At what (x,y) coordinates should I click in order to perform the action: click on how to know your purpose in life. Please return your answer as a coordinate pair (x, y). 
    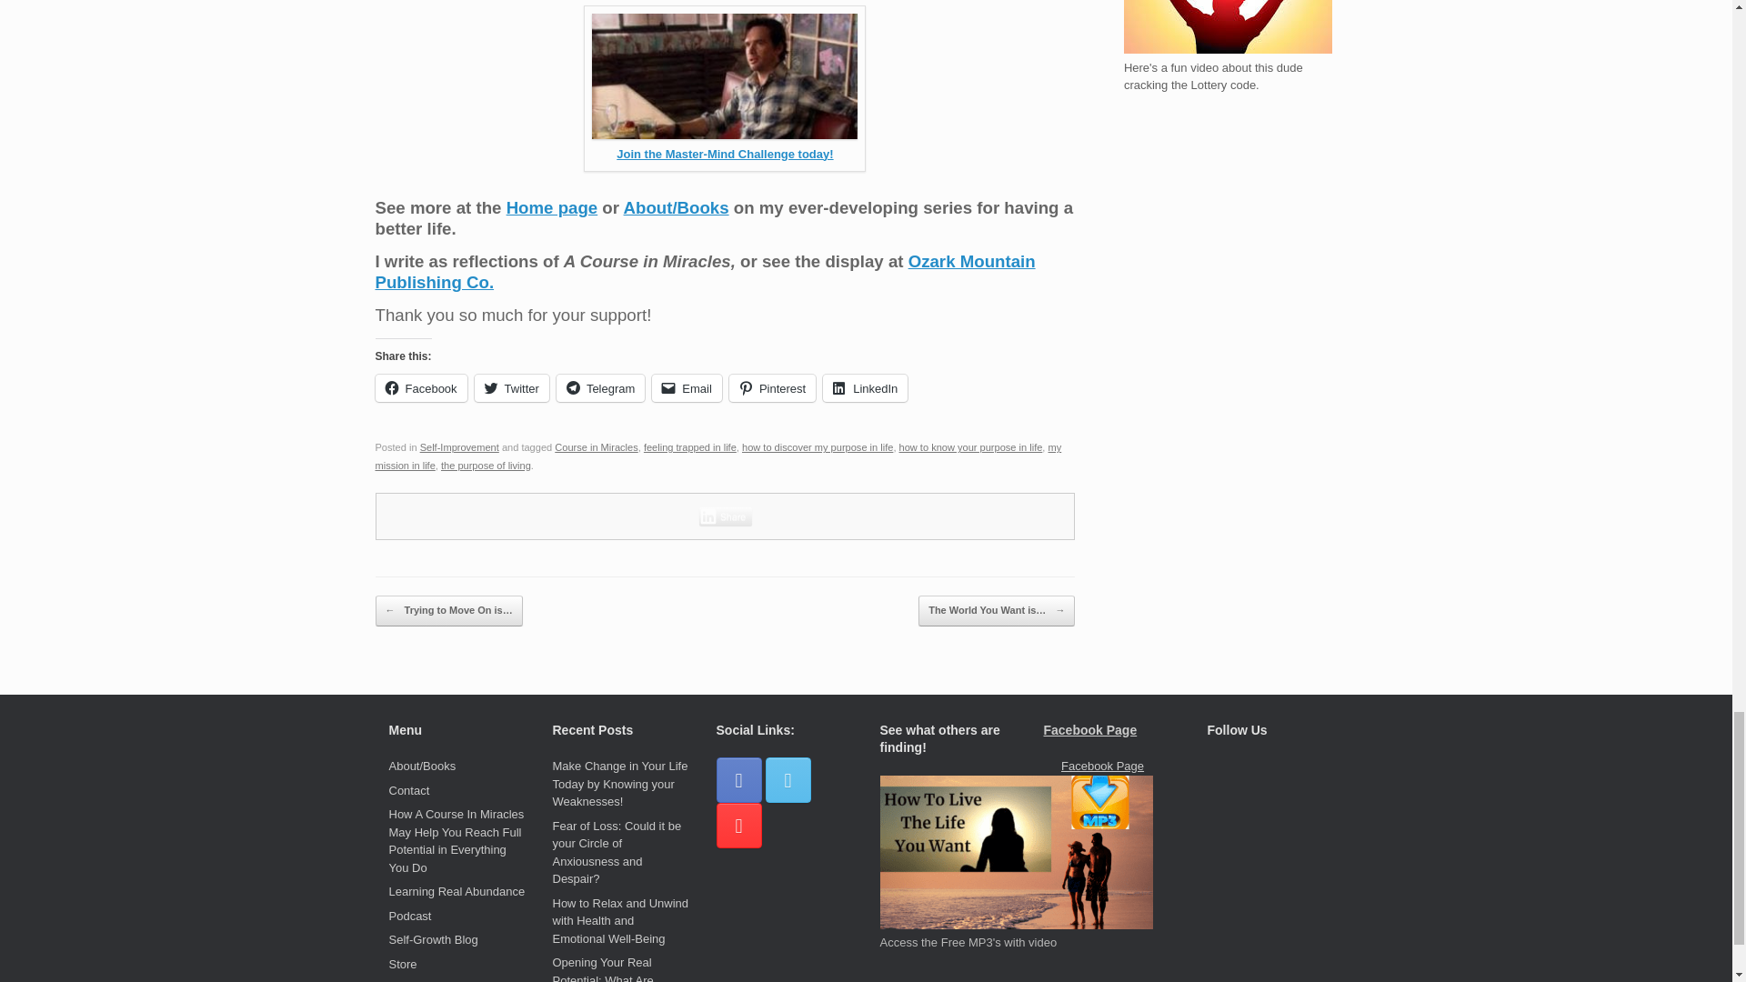
    Looking at the image, I should click on (970, 447).